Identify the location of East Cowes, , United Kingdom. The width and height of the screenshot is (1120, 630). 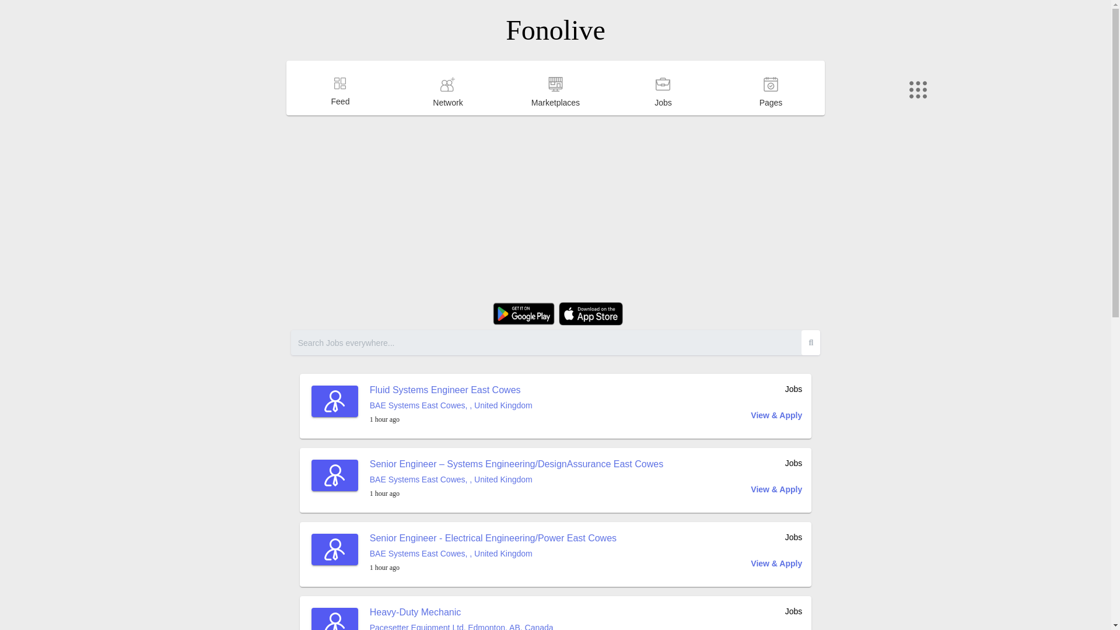
(477, 553).